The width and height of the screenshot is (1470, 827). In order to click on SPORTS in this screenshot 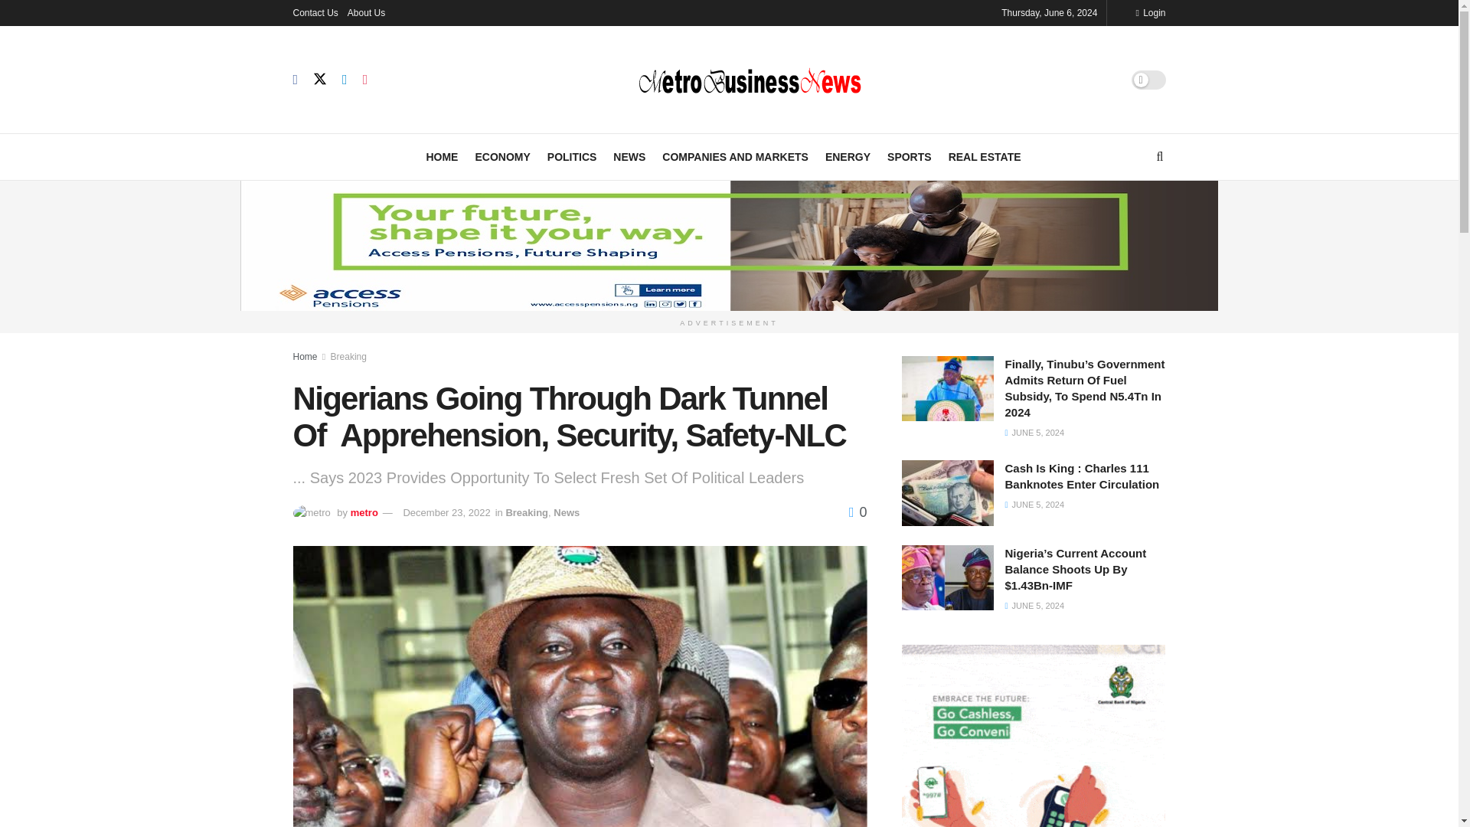, I will do `click(910, 157)`.